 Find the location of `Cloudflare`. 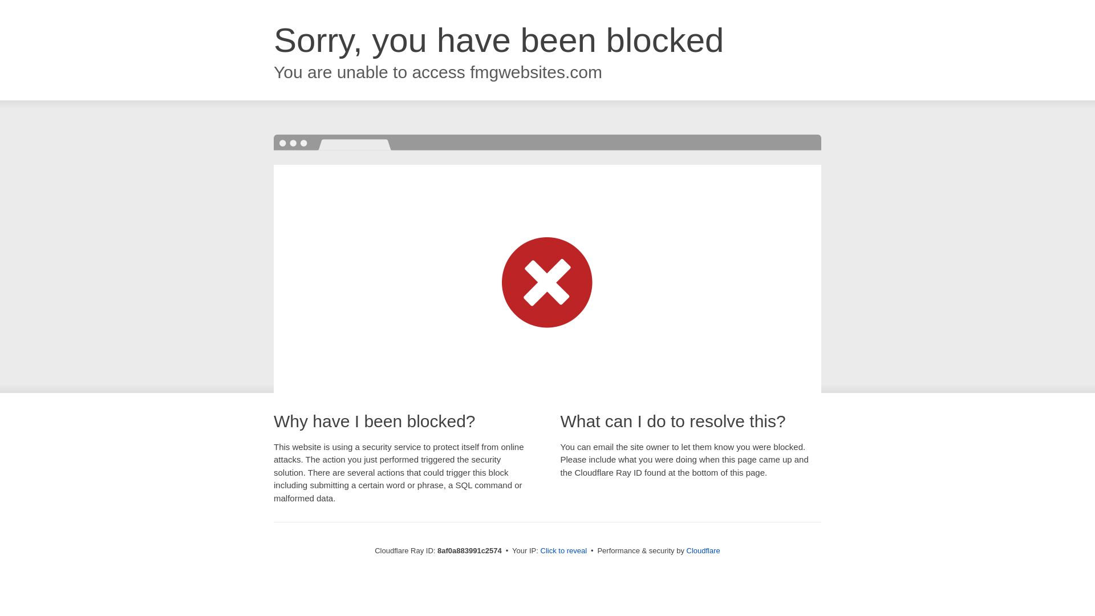

Cloudflare is located at coordinates (703, 550).